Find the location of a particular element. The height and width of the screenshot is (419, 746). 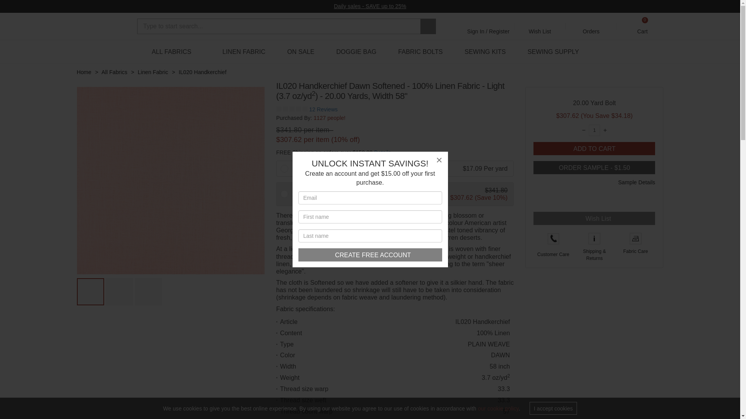

LINEN FABRIC is located at coordinates (244, 52).